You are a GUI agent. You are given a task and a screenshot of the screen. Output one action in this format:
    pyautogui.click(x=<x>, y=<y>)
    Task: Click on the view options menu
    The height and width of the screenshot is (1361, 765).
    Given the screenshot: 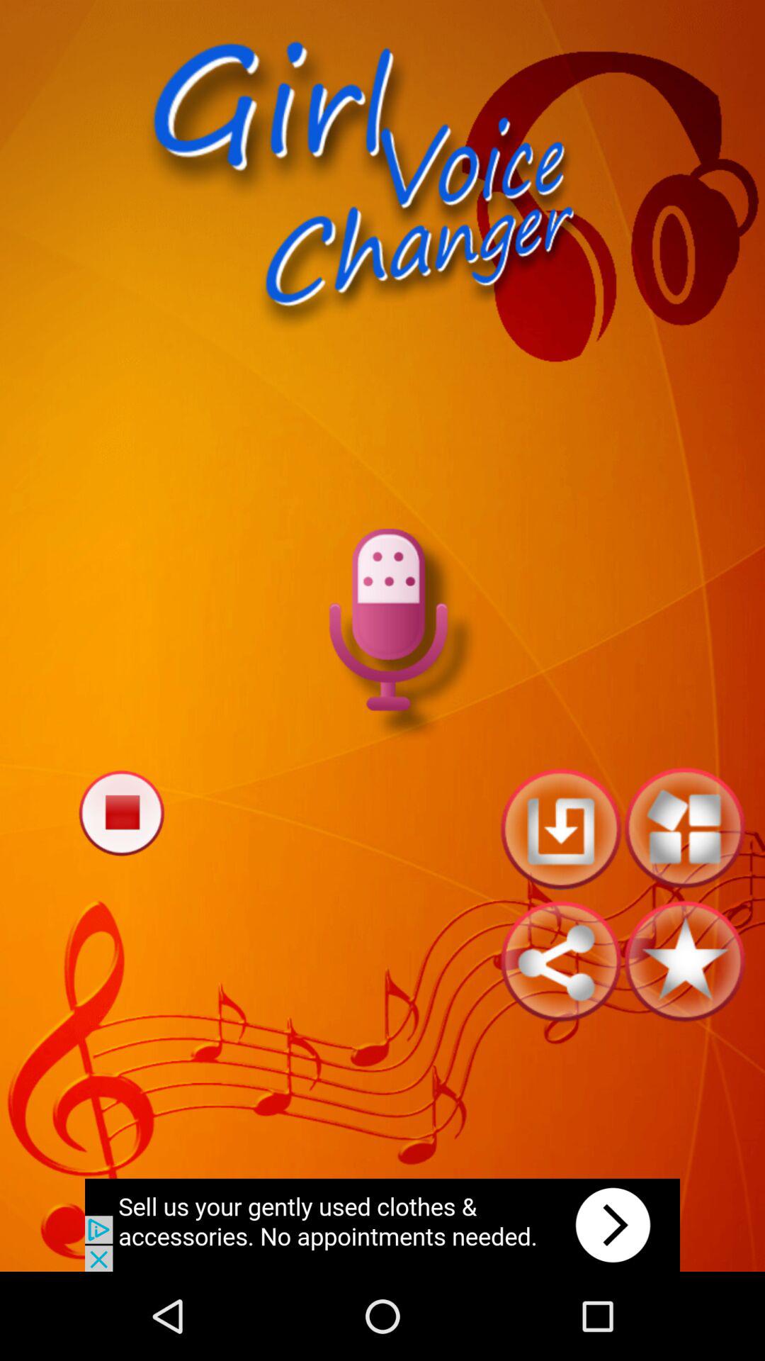 What is the action you would take?
    pyautogui.click(x=684, y=828)
    